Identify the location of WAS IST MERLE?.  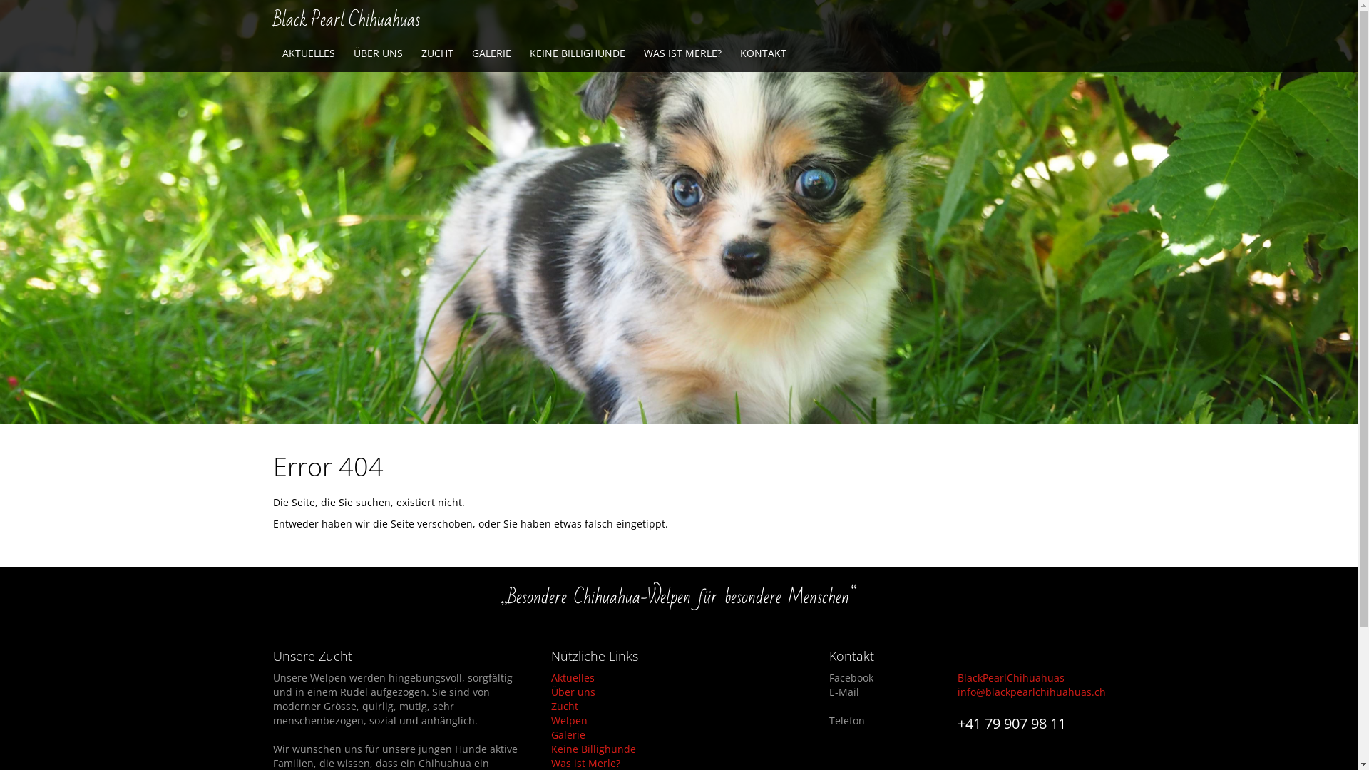
(683, 53).